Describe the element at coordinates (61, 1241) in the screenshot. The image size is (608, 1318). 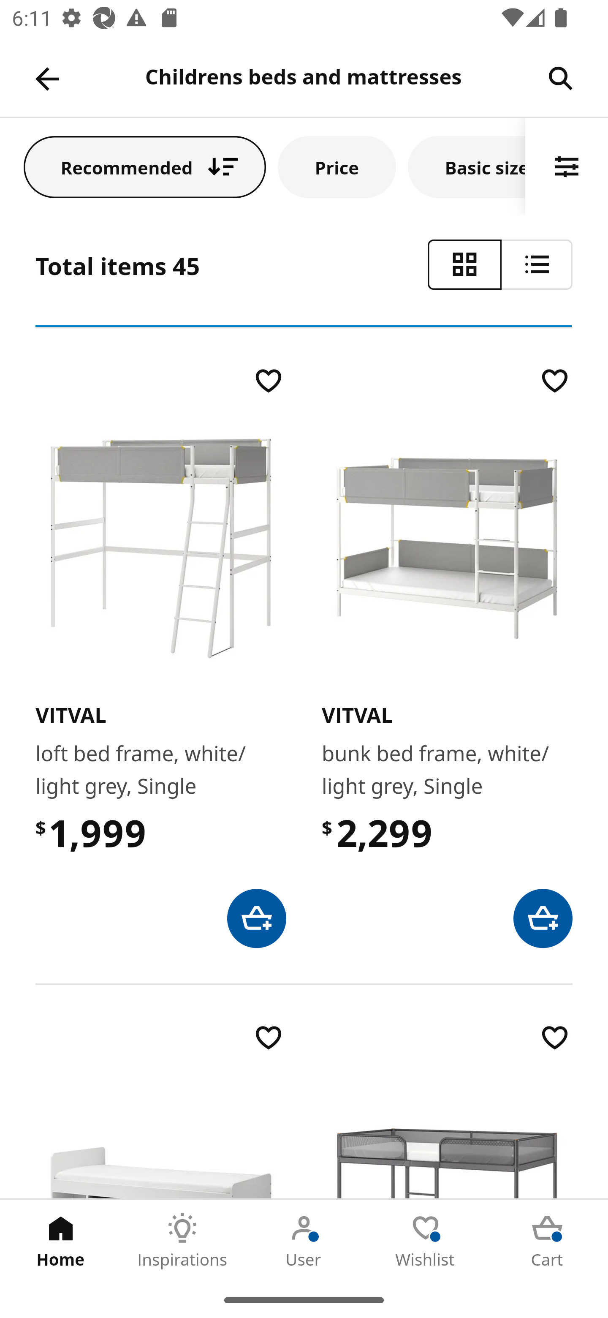
I see `Home
Tab 1 of 5` at that location.